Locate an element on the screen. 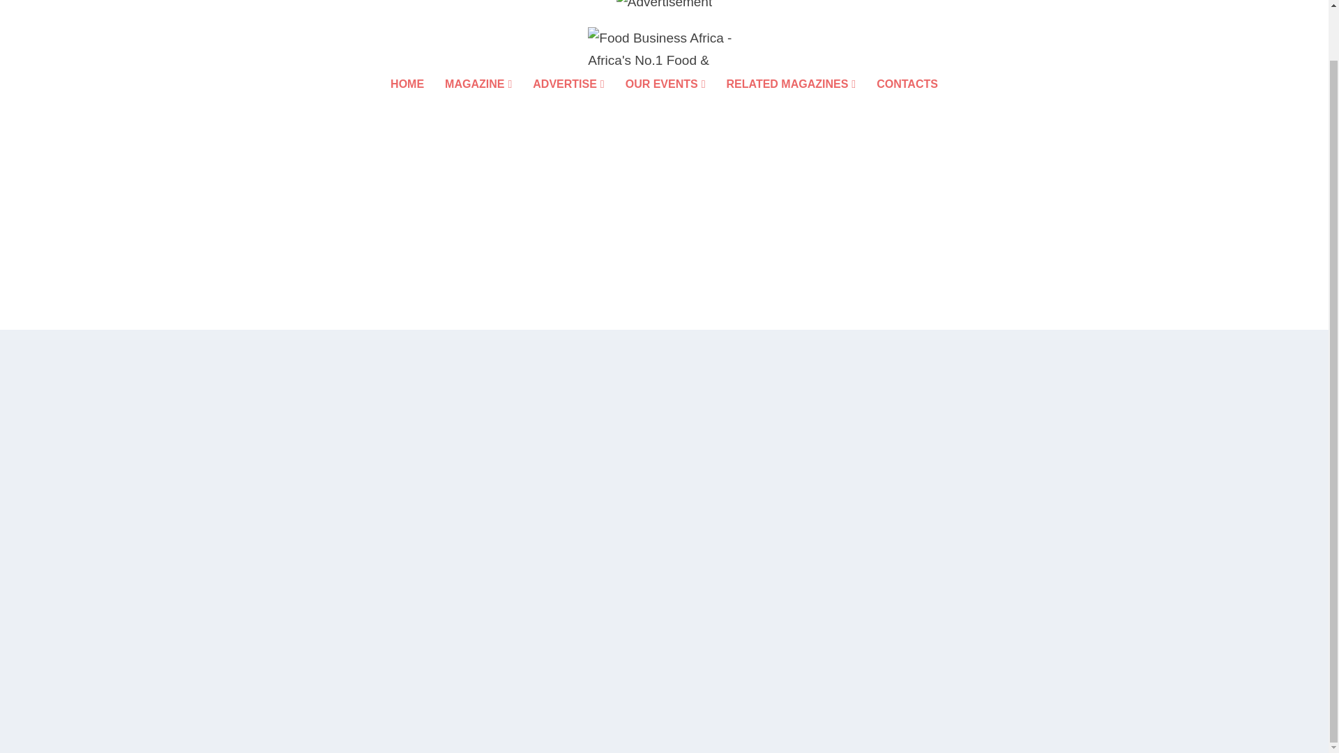 This screenshot has height=753, width=1339. CONTACTS is located at coordinates (907, 103).